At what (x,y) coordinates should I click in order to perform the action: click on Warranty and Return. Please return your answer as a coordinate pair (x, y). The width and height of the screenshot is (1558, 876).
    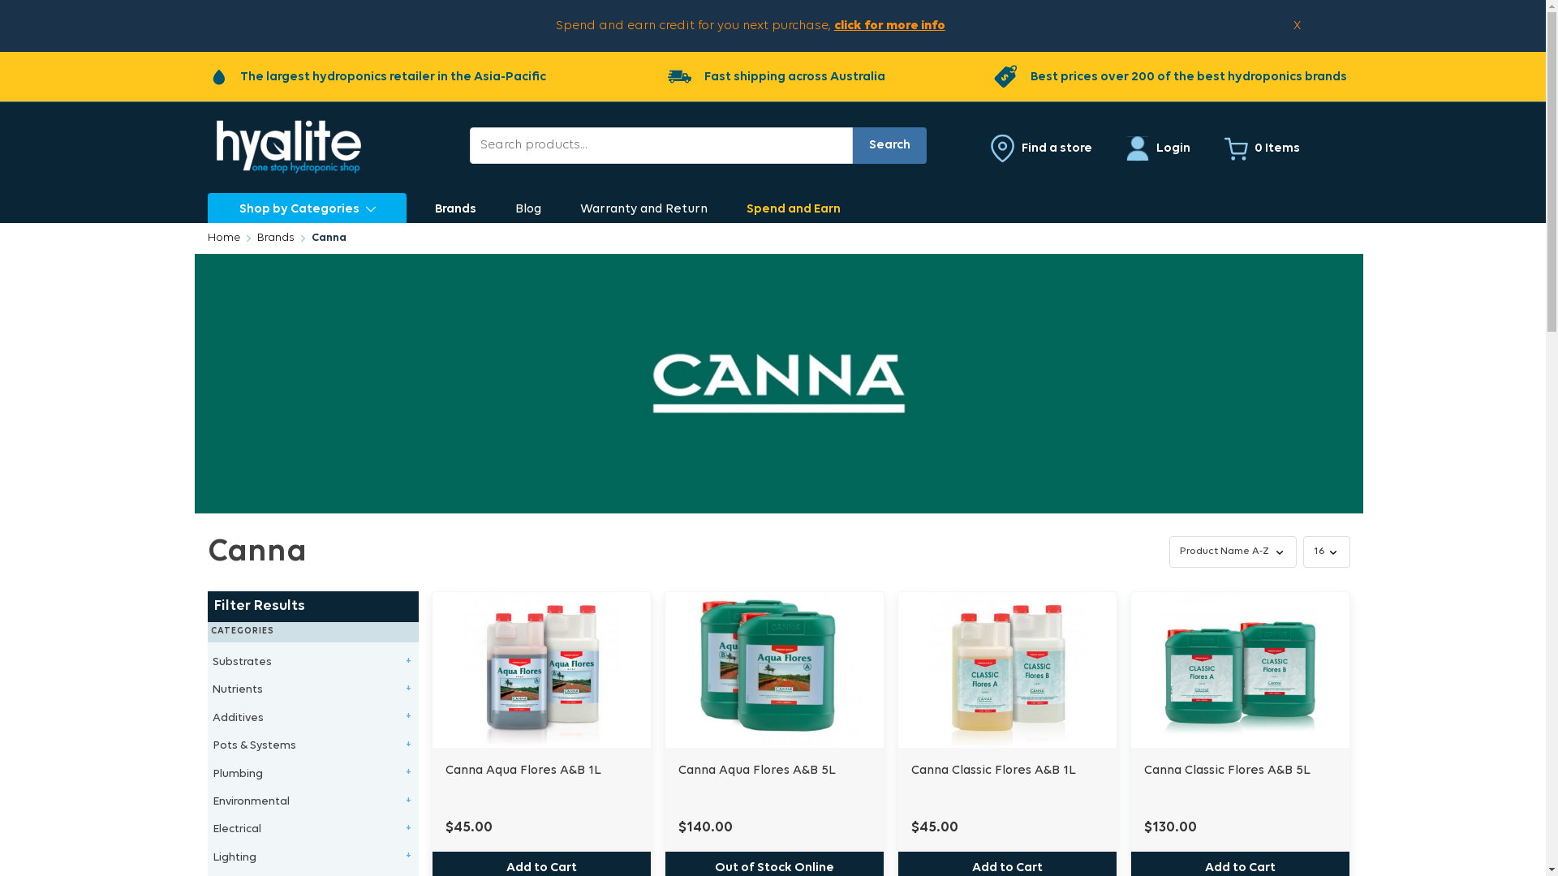
    Looking at the image, I should click on (644, 209).